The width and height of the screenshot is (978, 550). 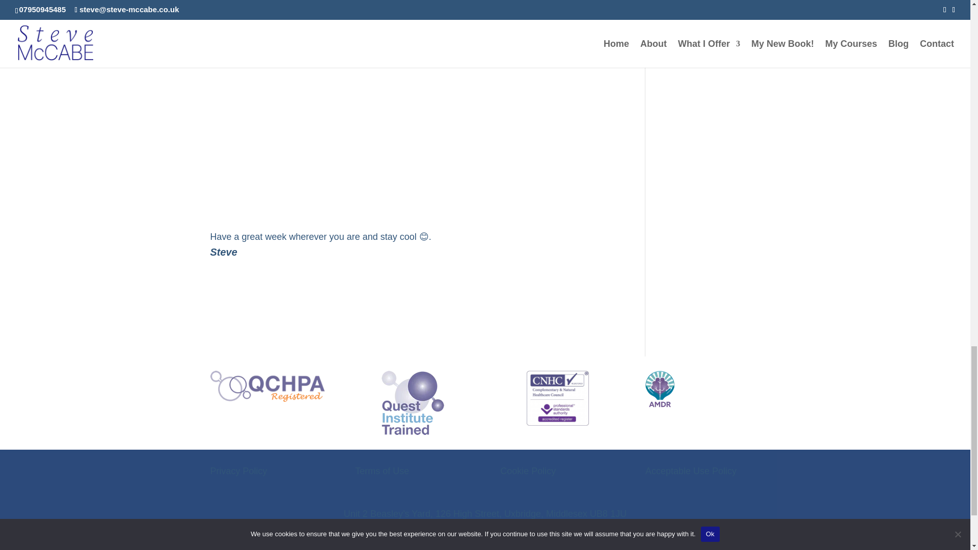 What do you see at coordinates (528, 471) in the screenshot?
I see `Cookie Policy` at bounding box center [528, 471].